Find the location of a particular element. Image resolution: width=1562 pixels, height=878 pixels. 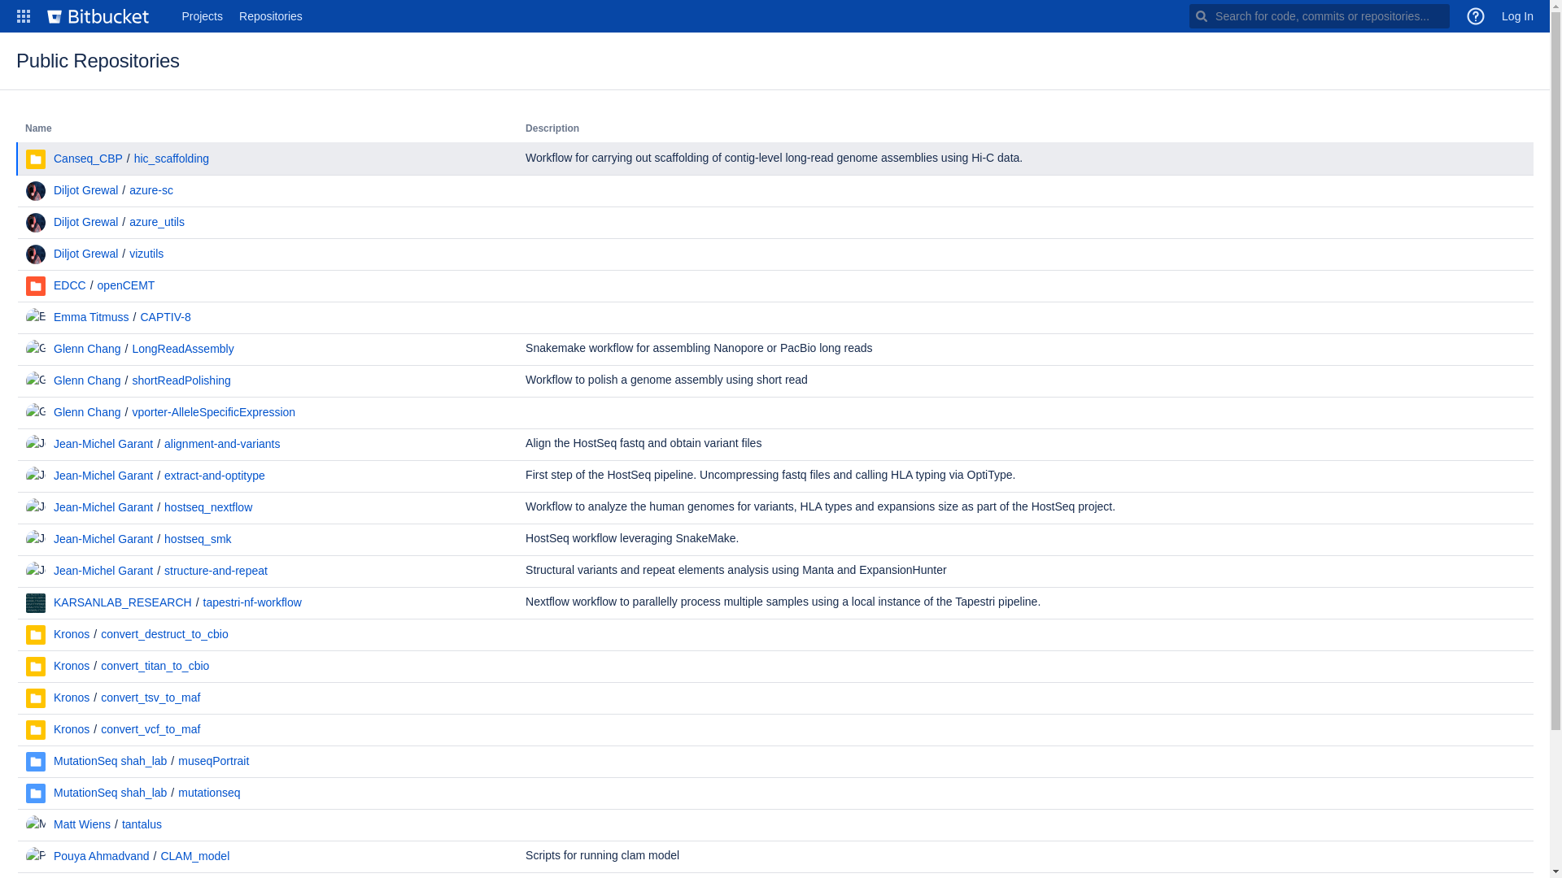

convert_destruct_to_cbio is located at coordinates (164, 634).